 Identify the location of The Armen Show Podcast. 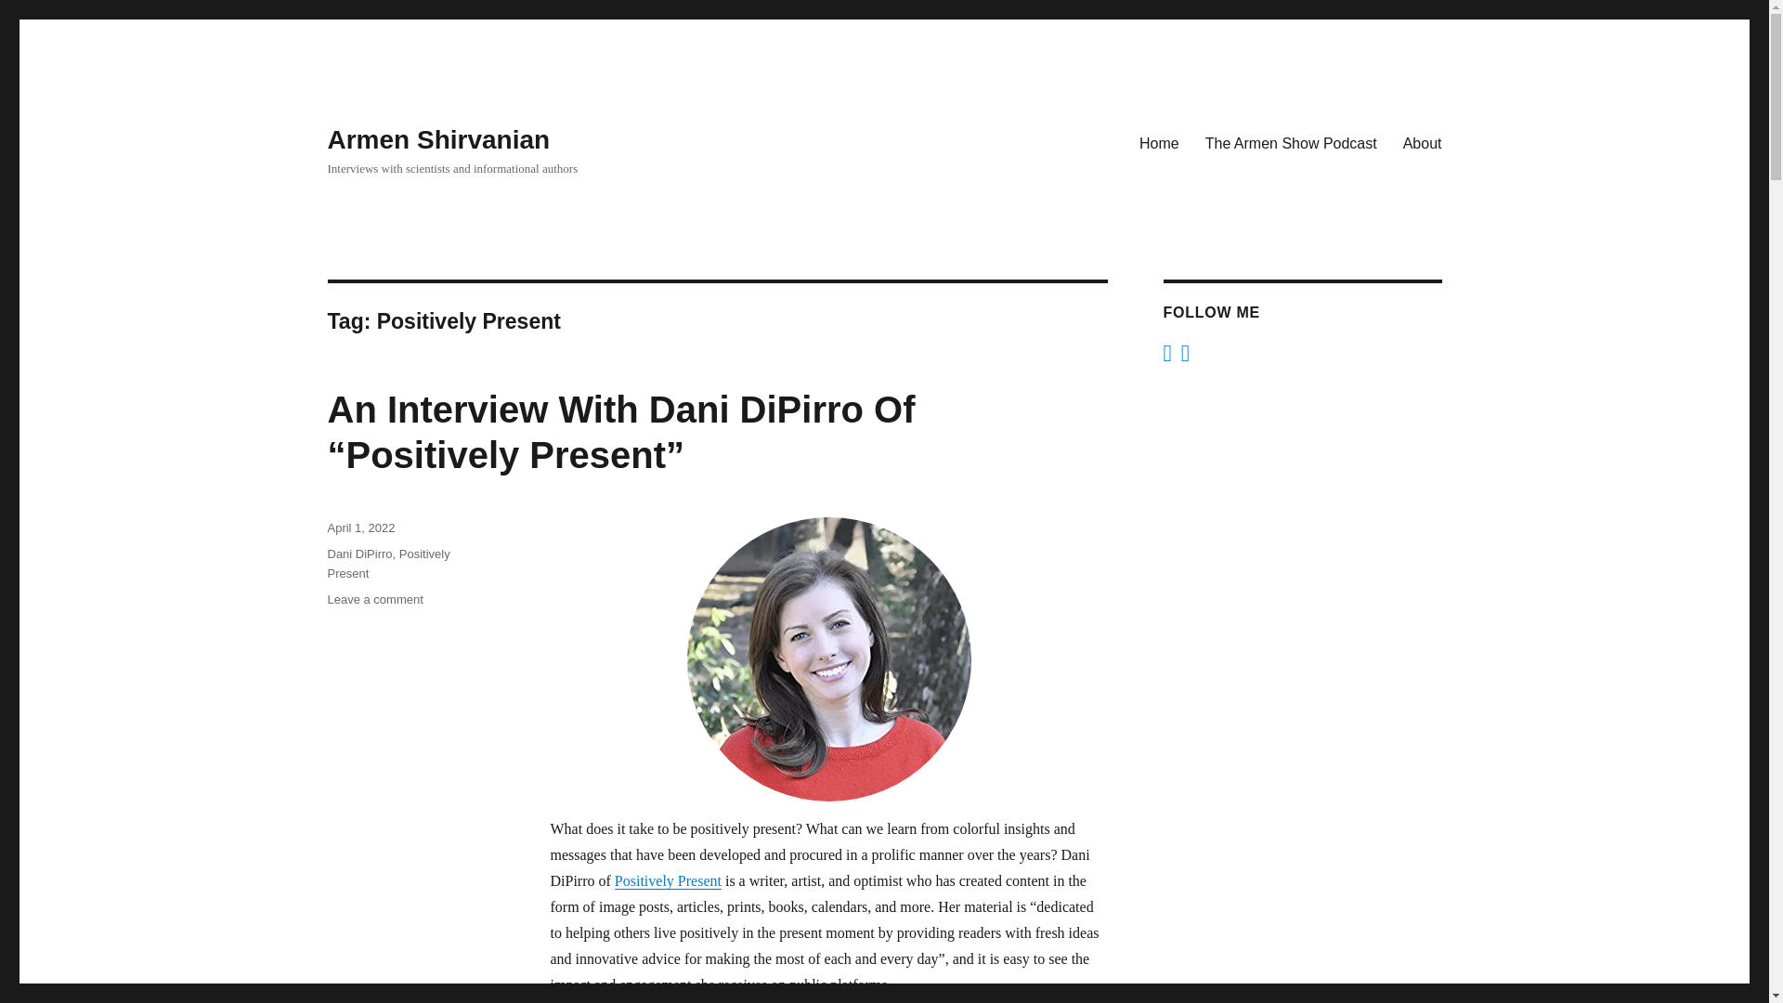
(1291, 142).